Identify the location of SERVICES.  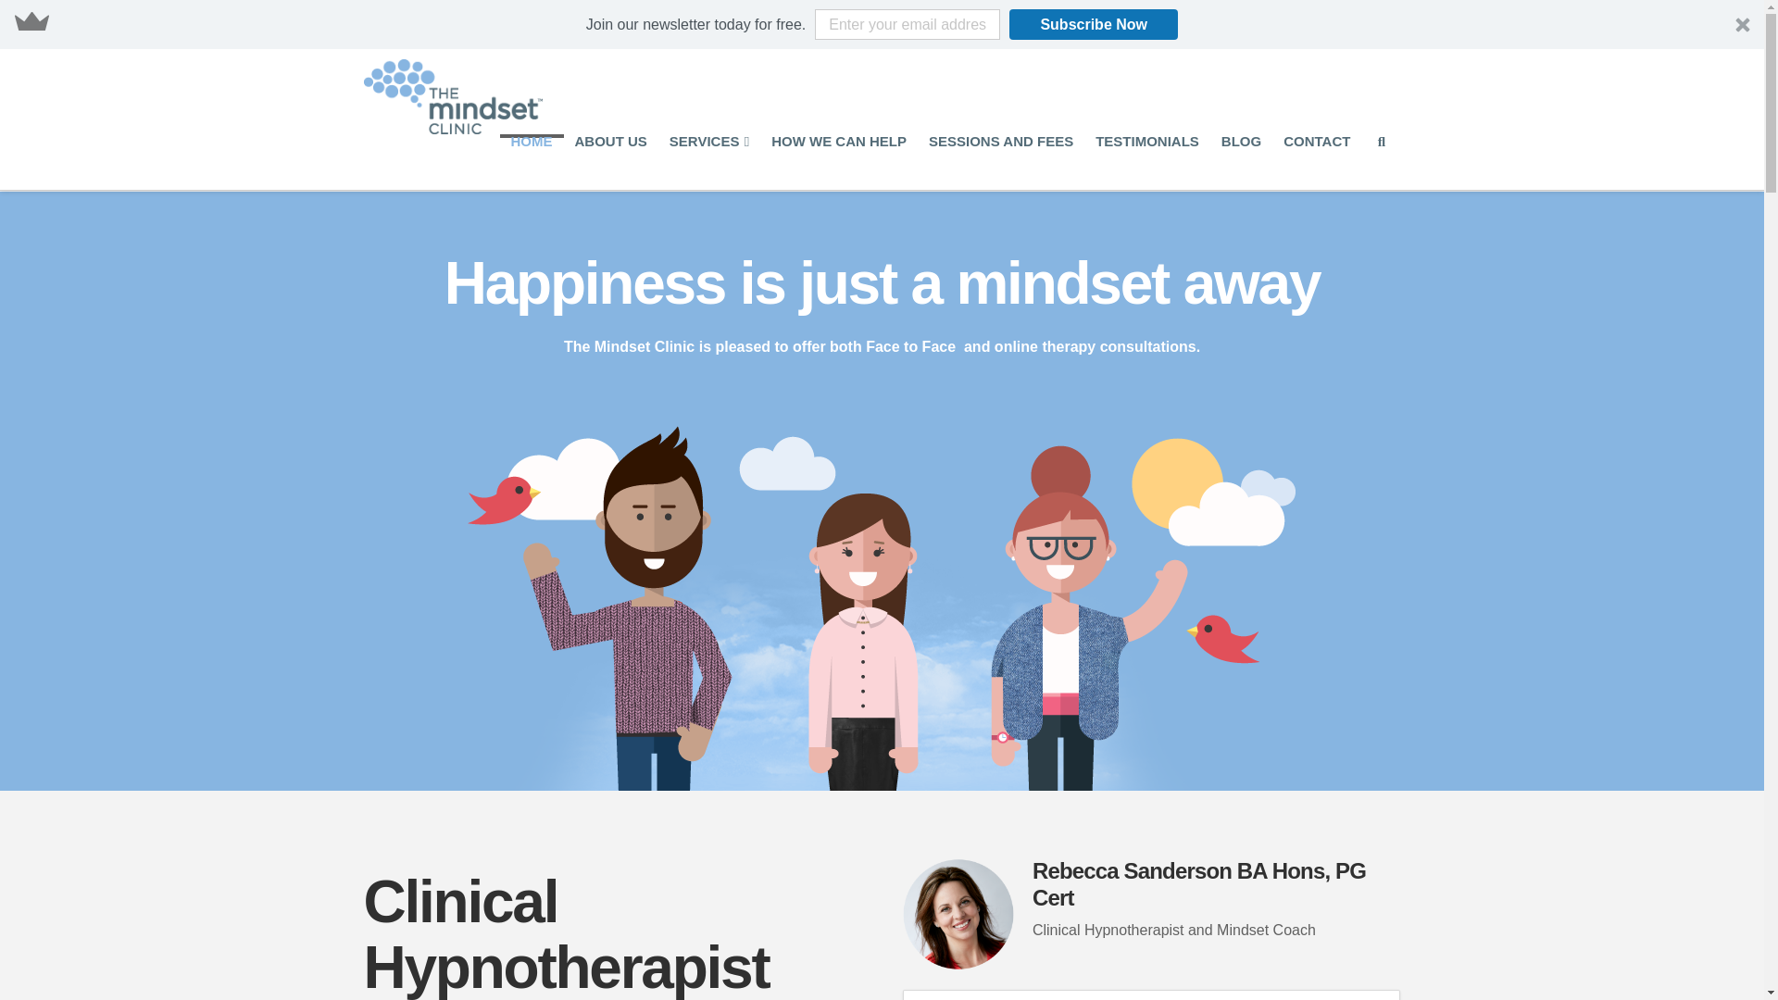
(709, 161).